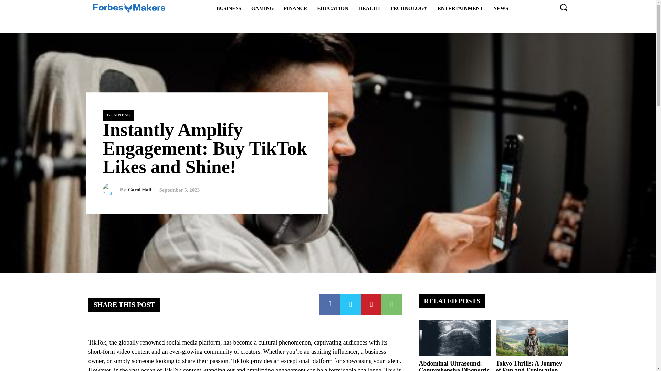 This screenshot has width=661, height=371. What do you see at coordinates (118, 115) in the screenshot?
I see `BUSINESS` at bounding box center [118, 115].